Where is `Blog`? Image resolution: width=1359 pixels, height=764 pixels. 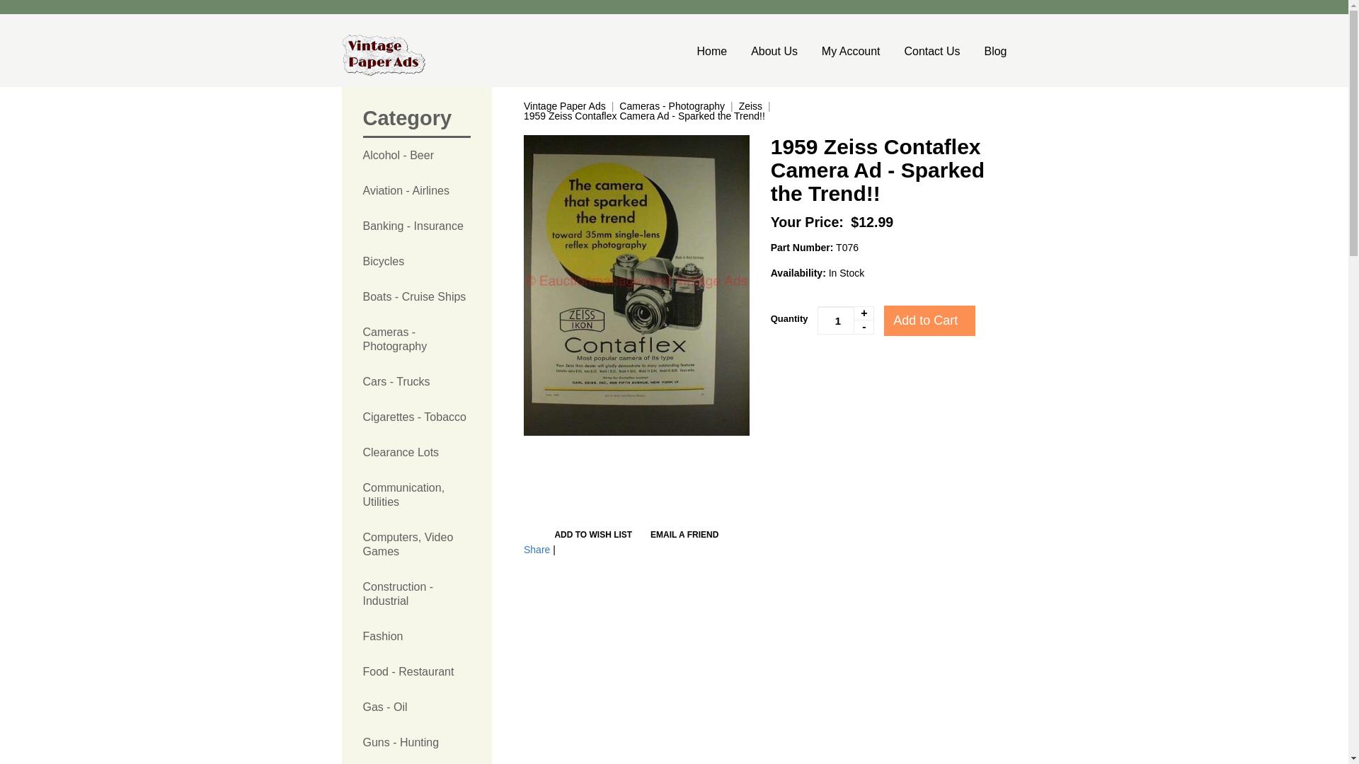 Blog is located at coordinates (990, 51).